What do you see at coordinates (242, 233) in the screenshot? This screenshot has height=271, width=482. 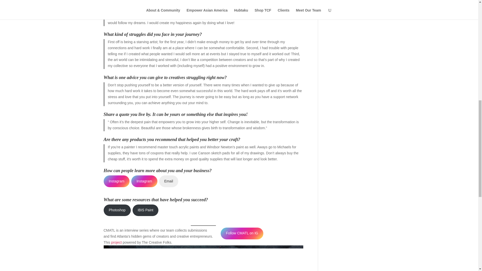 I see `Follow CMATL on IG` at bounding box center [242, 233].